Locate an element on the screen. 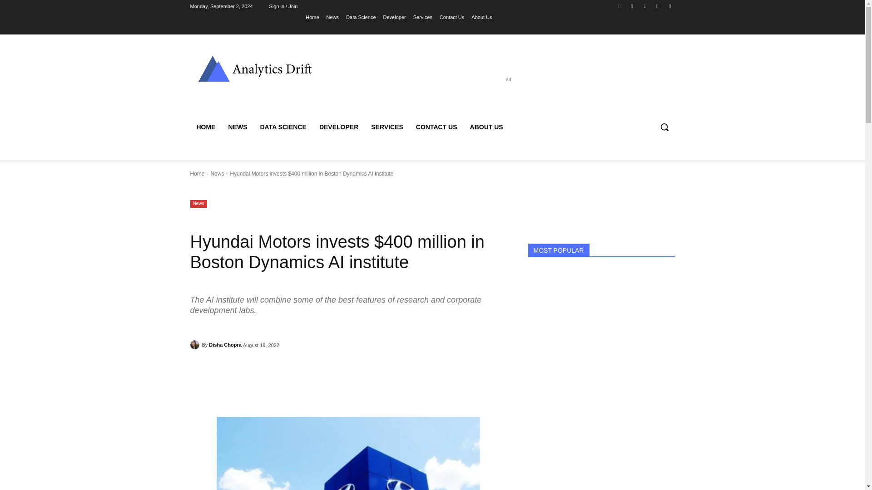 This screenshot has width=872, height=490. Services is located at coordinates (423, 17).